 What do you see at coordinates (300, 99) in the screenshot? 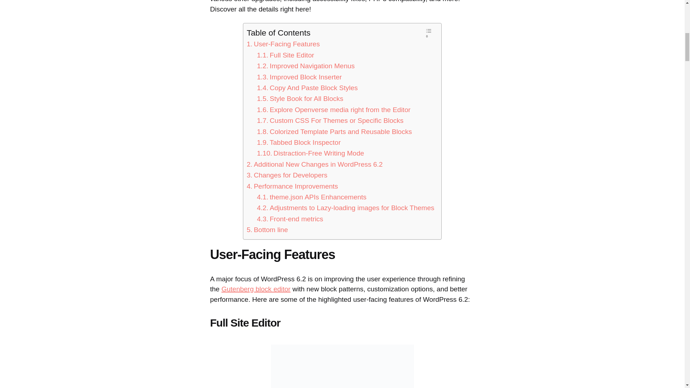
I see `Style Book for All Blocks` at bounding box center [300, 99].